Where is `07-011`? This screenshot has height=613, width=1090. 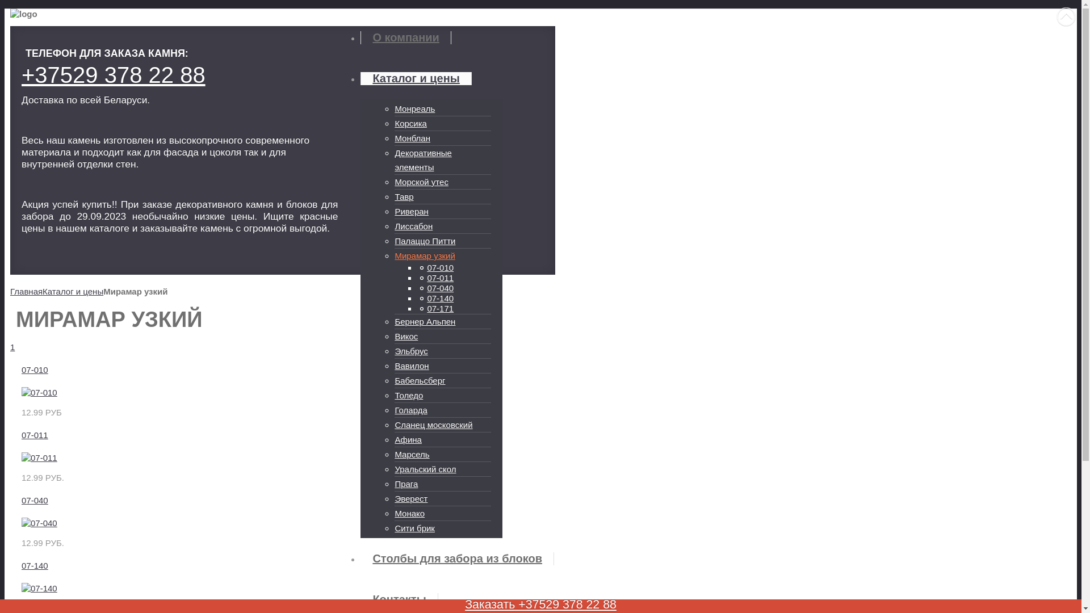
07-011 is located at coordinates (35, 435).